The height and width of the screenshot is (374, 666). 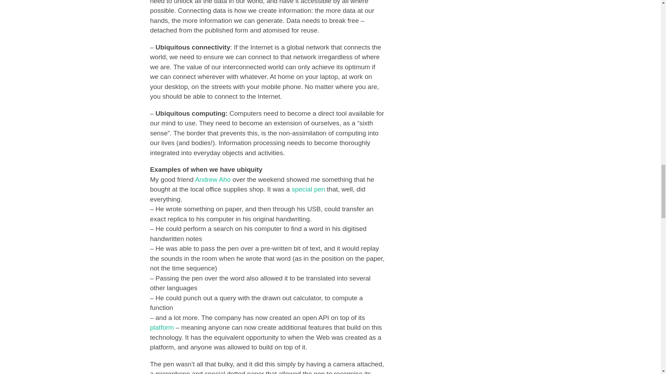 What do you see at coordinates (308, 189) in the screenshot?
I see `special pen` at bounding box center [308, 189].